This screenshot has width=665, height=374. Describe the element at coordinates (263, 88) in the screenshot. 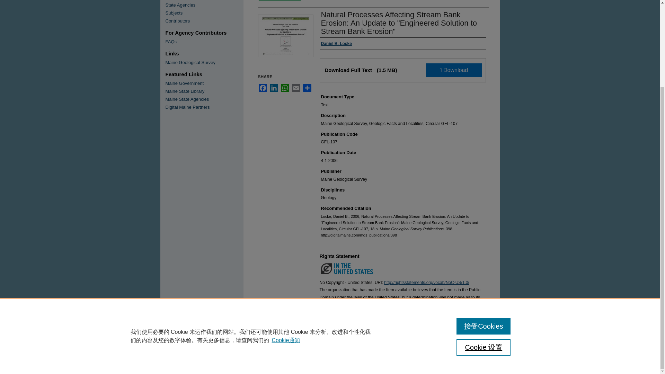

I see `Facebook` at that location.